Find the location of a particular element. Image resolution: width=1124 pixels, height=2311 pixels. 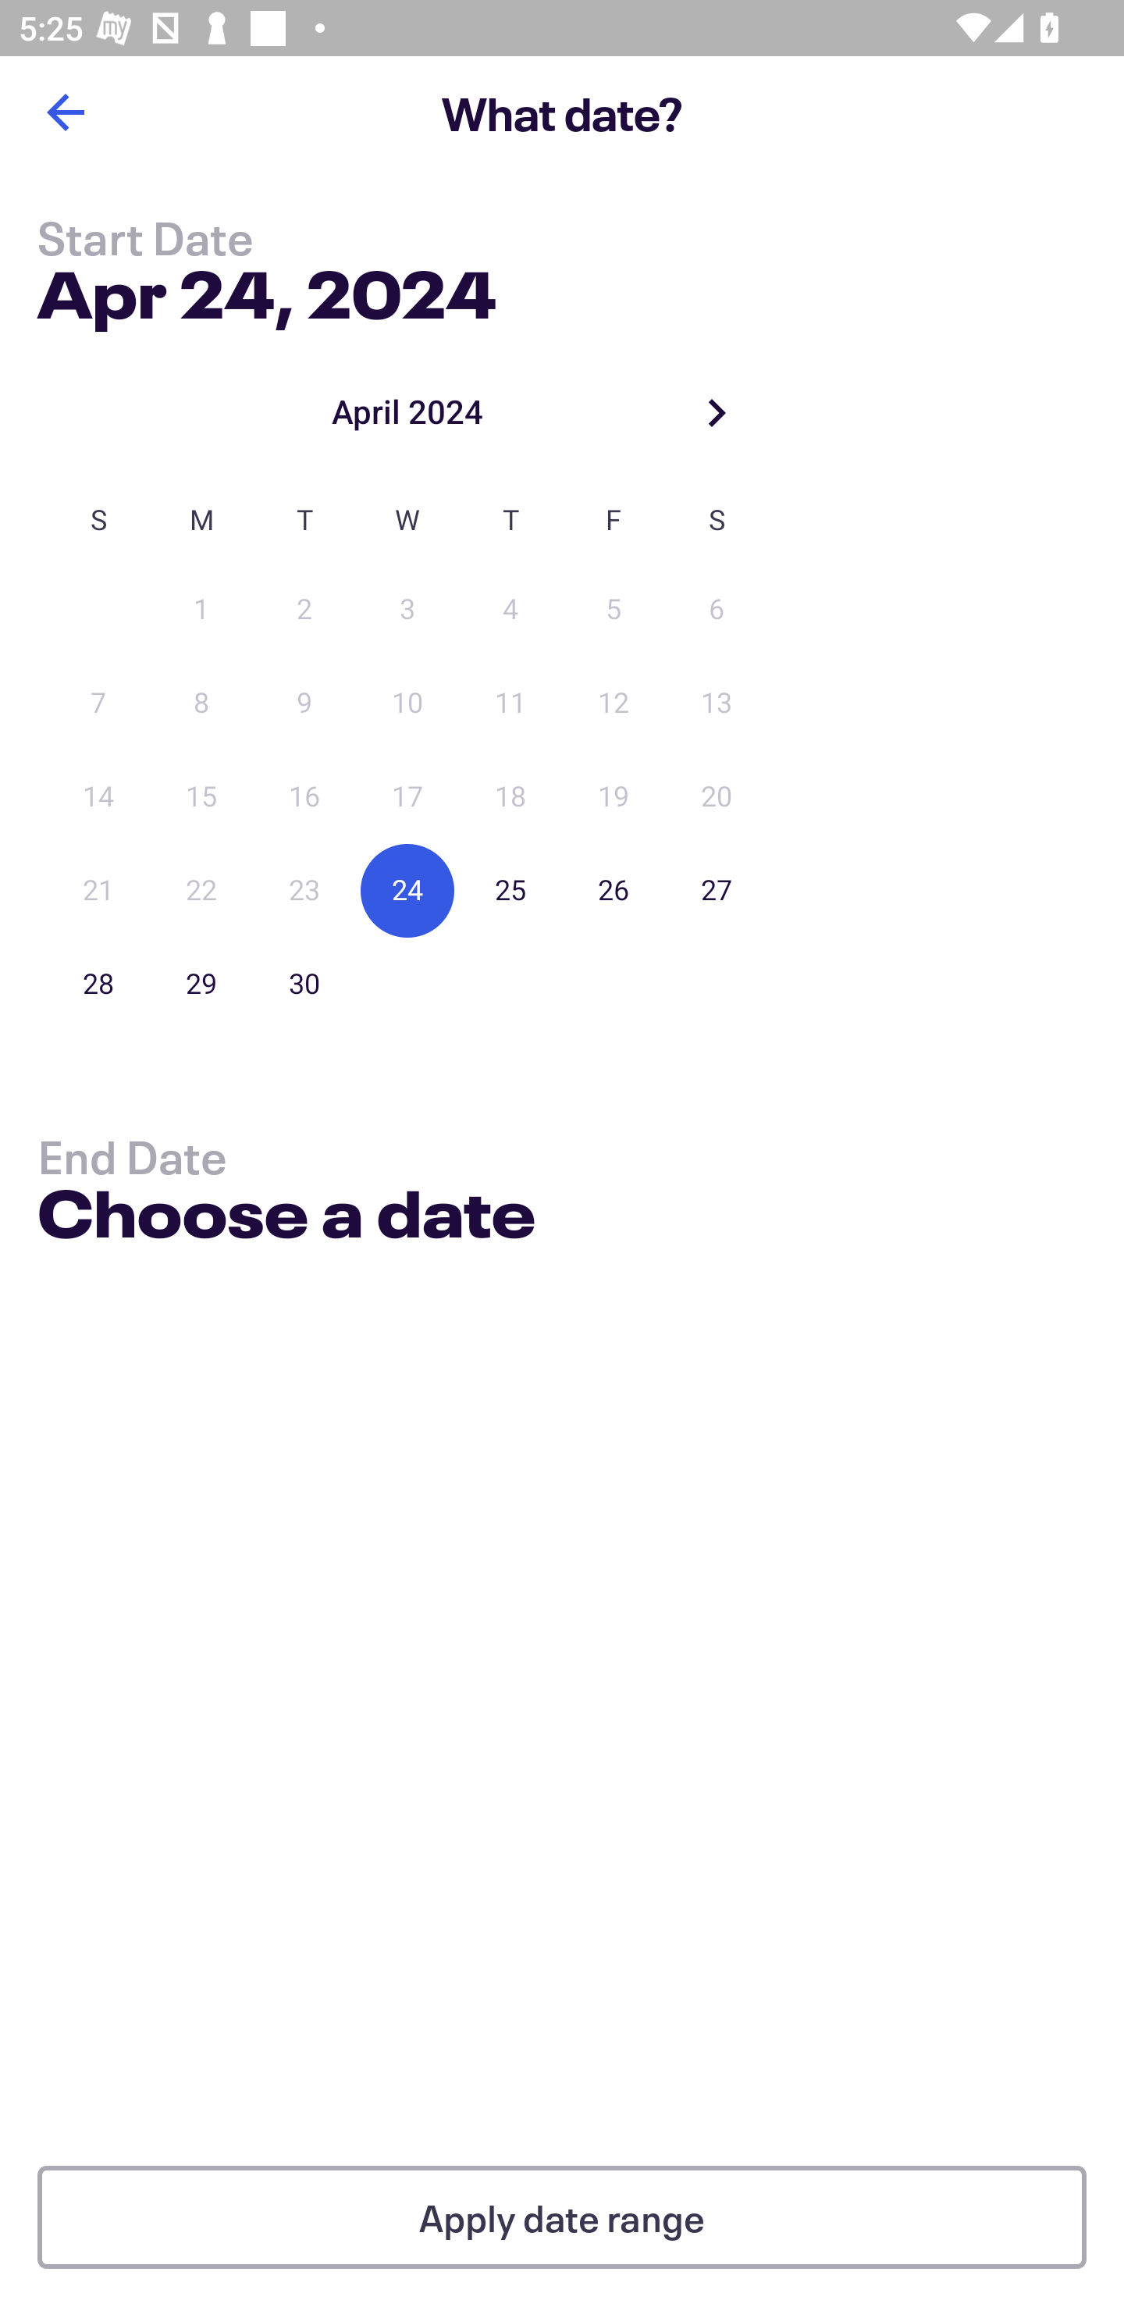

13 13 April 2024 is located at coordinates (717, 703).